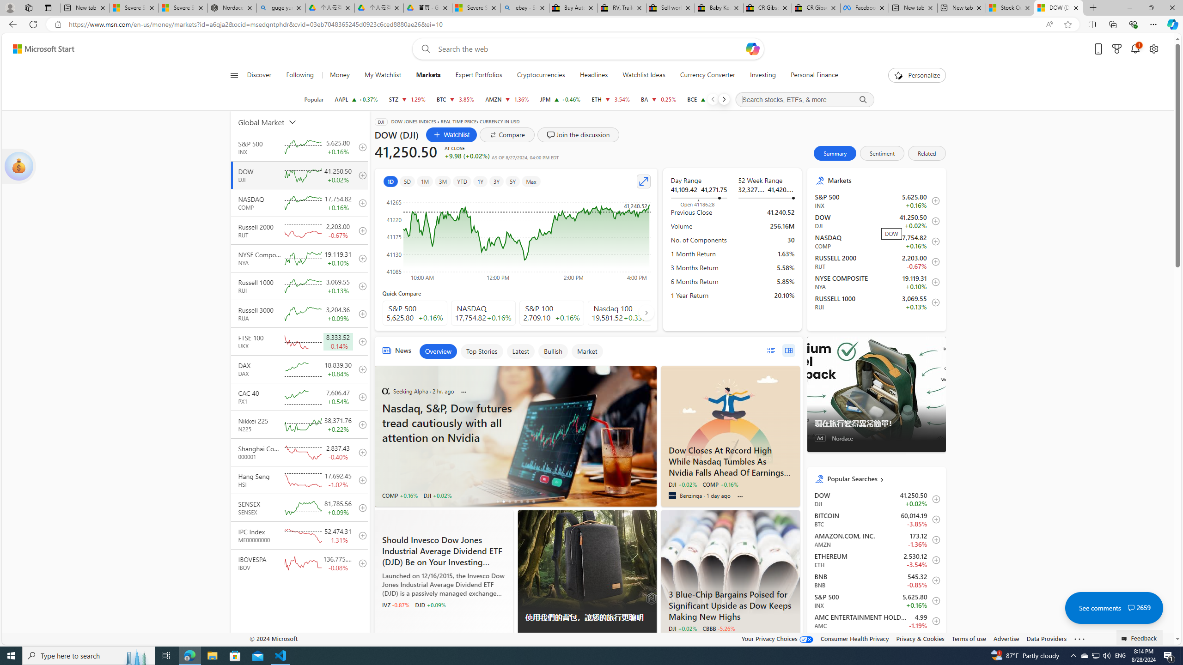 The height and width of the screenshot is (665, 1183). Describe the element at coordinates (883, 180) in the screenshot. I see `Markets` at that location.